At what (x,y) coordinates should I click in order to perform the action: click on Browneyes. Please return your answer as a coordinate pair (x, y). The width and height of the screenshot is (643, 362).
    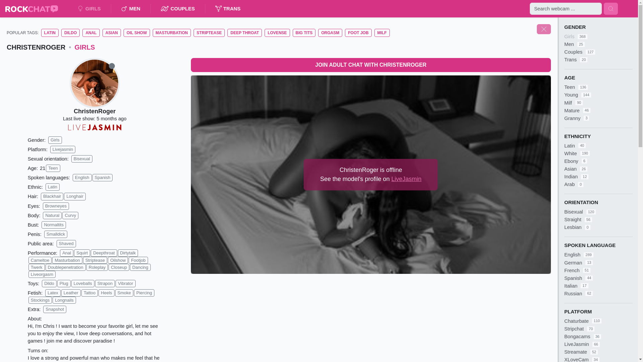
    Looking at the image, I should click on (56, 206).